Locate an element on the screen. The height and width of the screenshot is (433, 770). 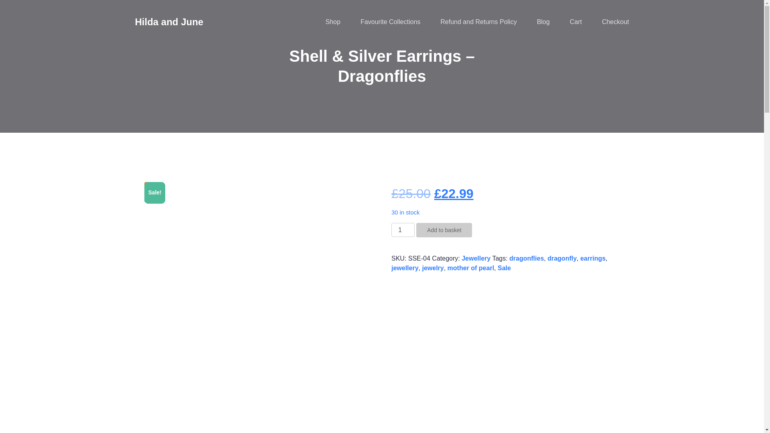
jewelry is located at coordinates (432, 268).